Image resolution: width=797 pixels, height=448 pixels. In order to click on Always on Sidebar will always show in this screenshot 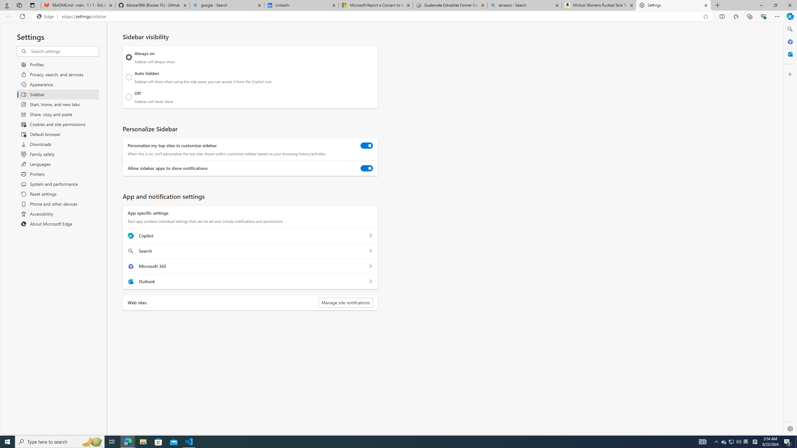, I will do `click(129, 57)`.